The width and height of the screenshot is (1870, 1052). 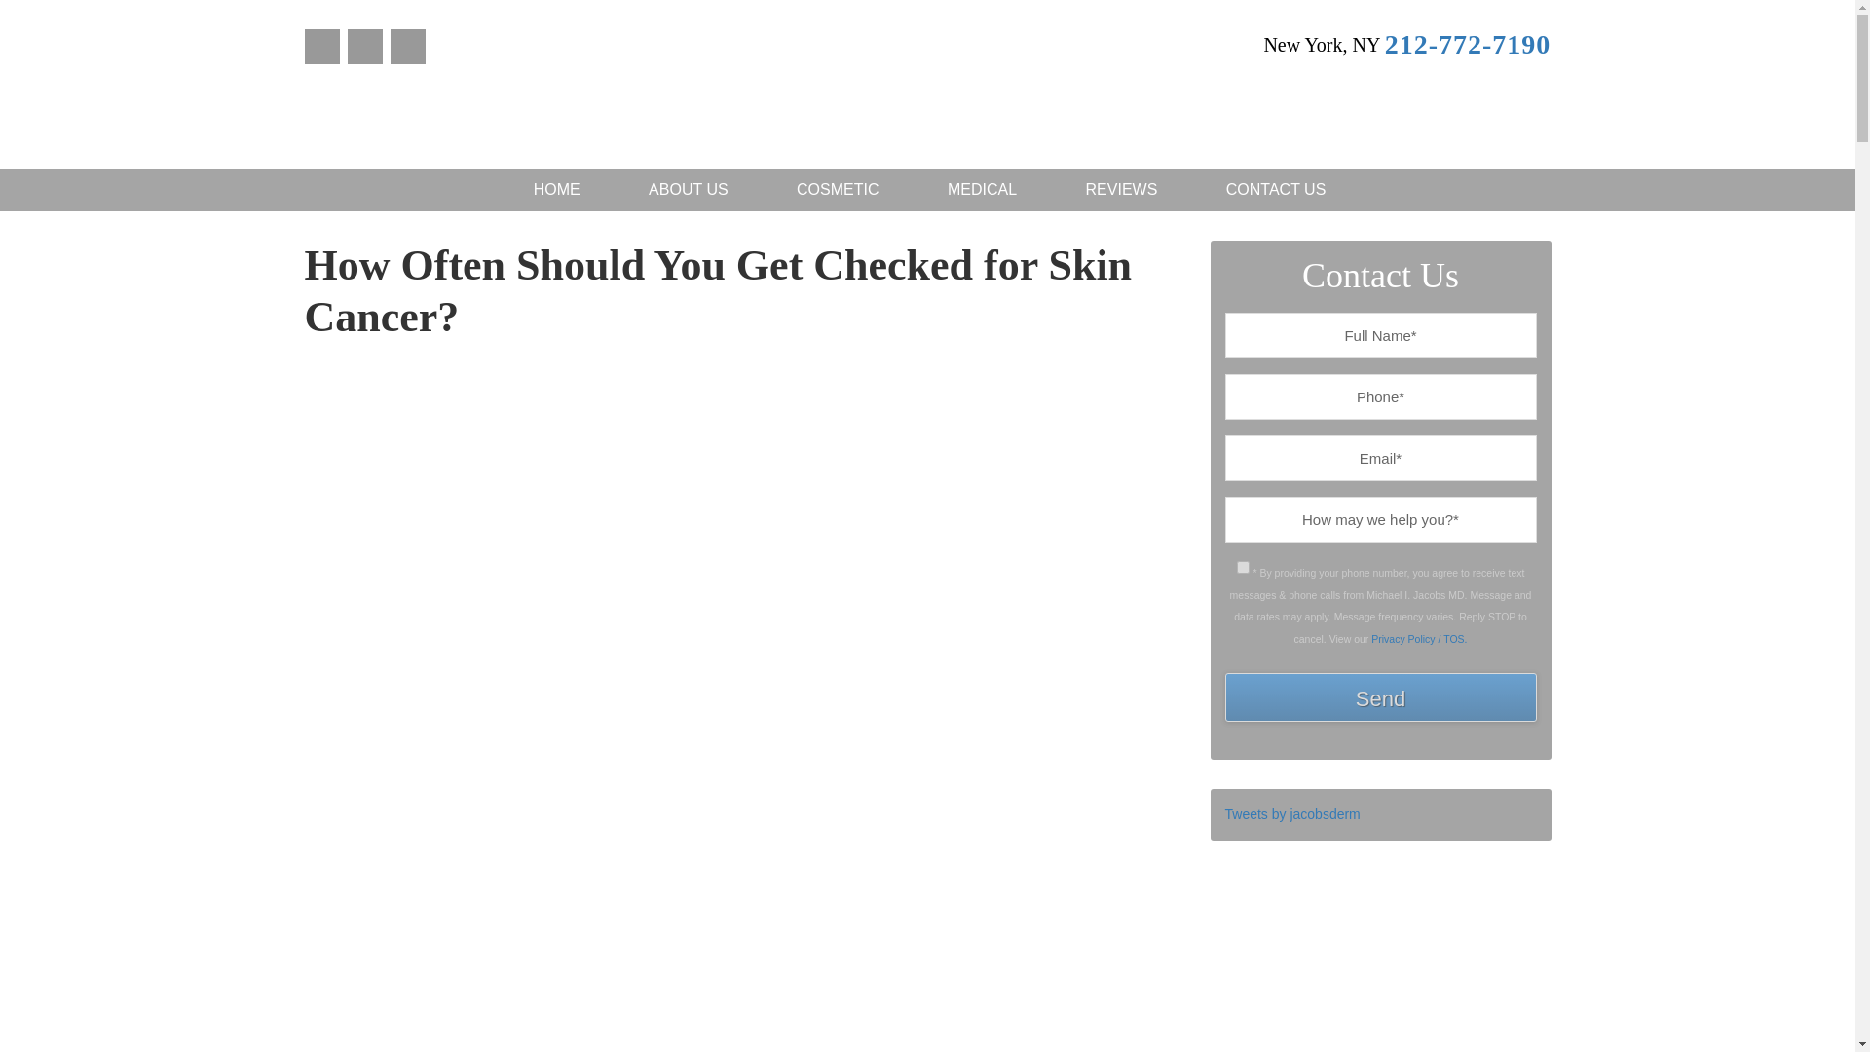 I want to click on Privacy Policy, so click(x=1418, y=639).